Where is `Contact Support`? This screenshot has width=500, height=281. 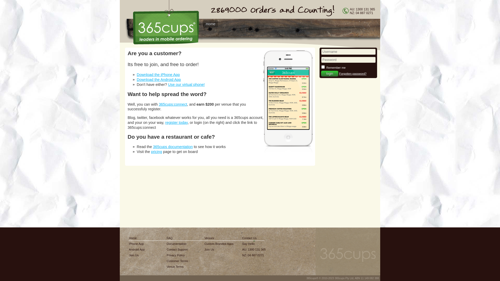
Contact Support is located at coordinates (177, 250).